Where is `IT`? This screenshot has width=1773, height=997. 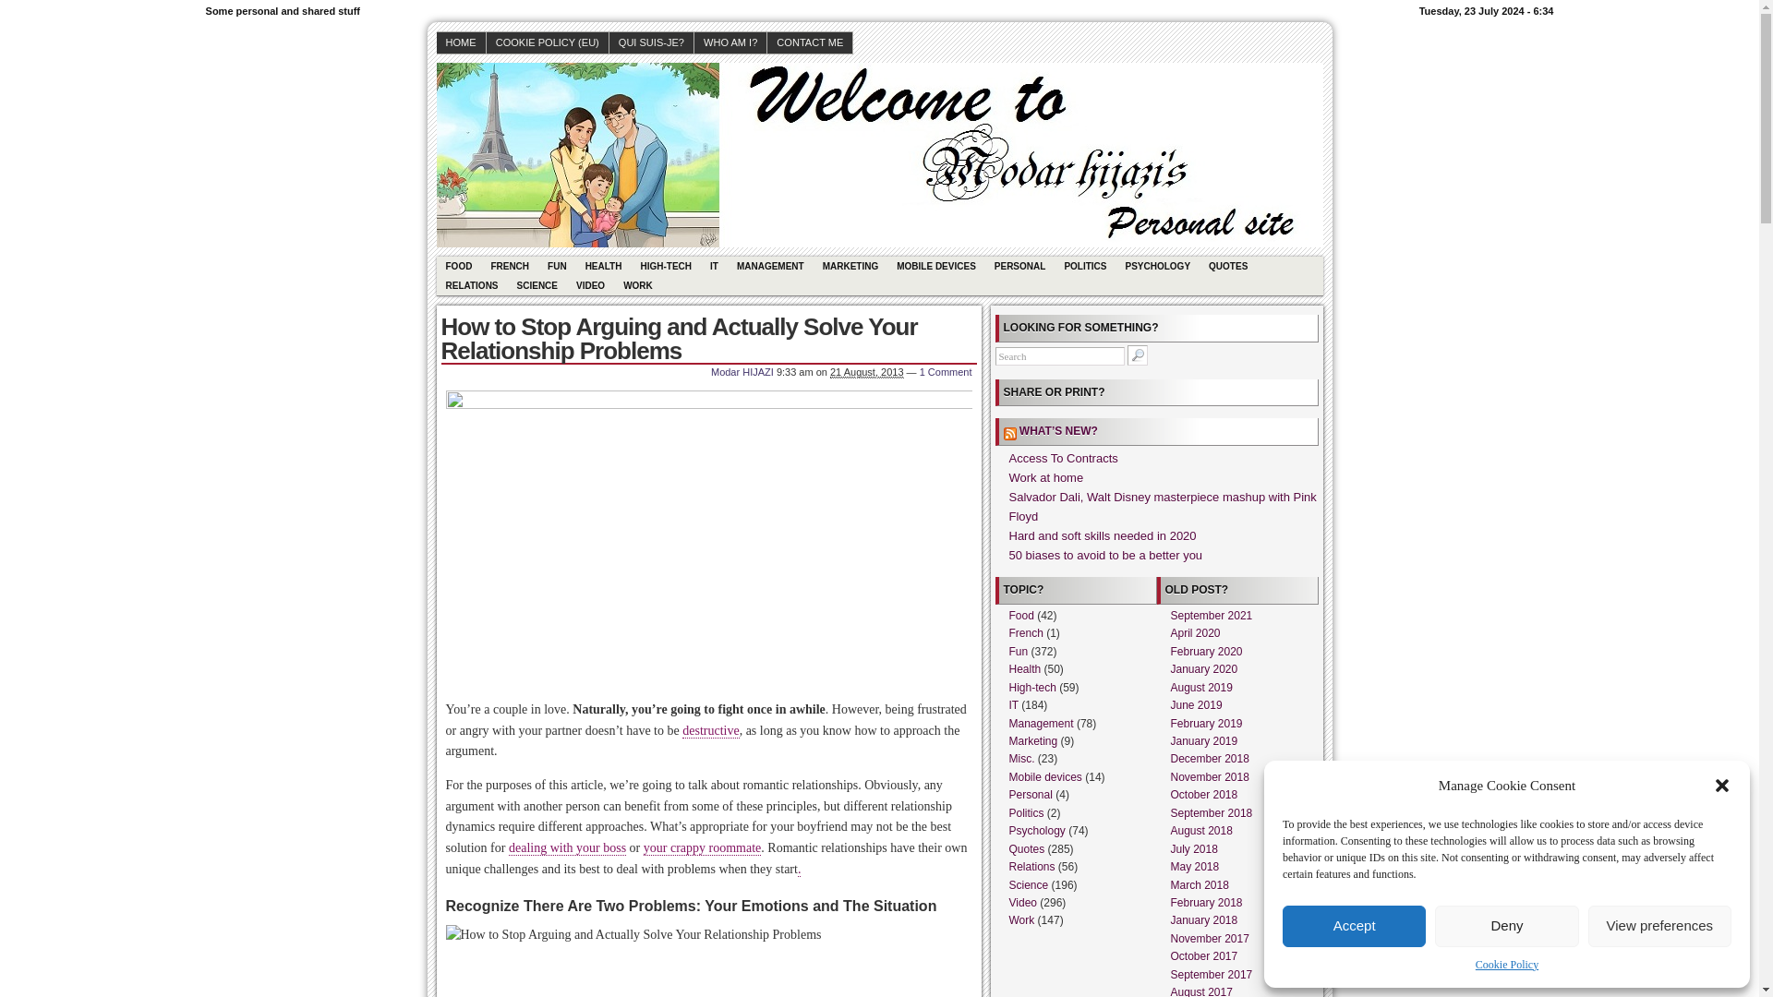 IT is located at coordinates (713, 266).